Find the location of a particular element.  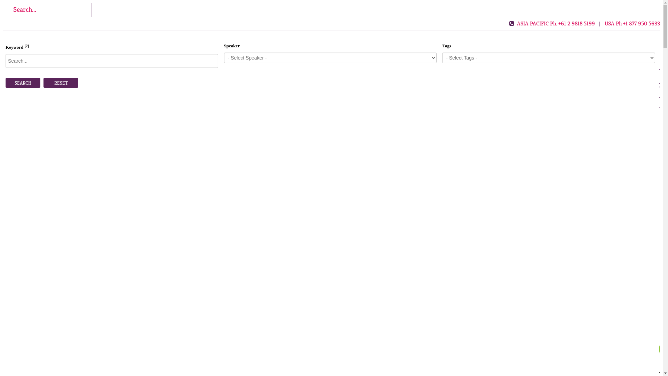

Continue reading "Keynotes" is located at coordinates (660, 373).